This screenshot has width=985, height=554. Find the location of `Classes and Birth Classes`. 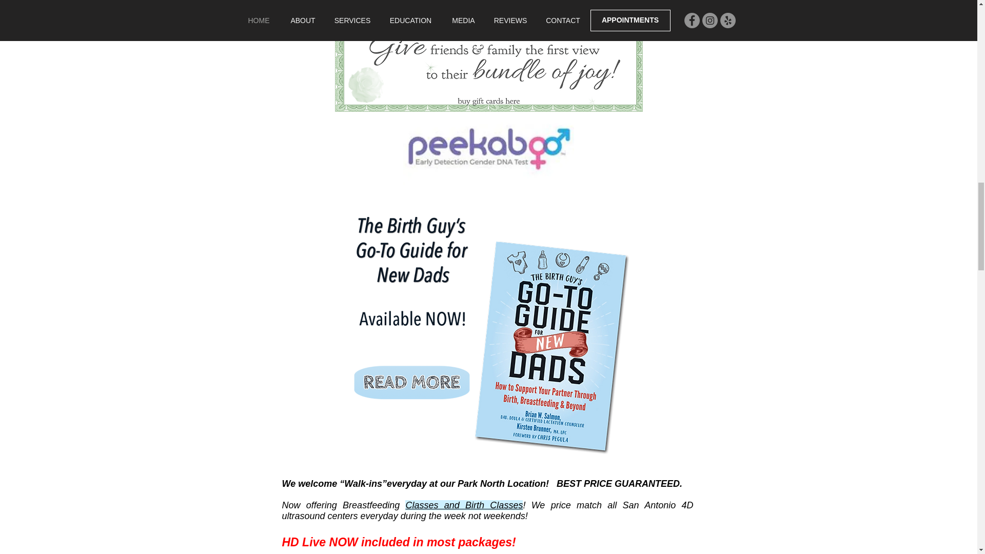

Classes and Birth Classes is located at coordinates (464, 505).